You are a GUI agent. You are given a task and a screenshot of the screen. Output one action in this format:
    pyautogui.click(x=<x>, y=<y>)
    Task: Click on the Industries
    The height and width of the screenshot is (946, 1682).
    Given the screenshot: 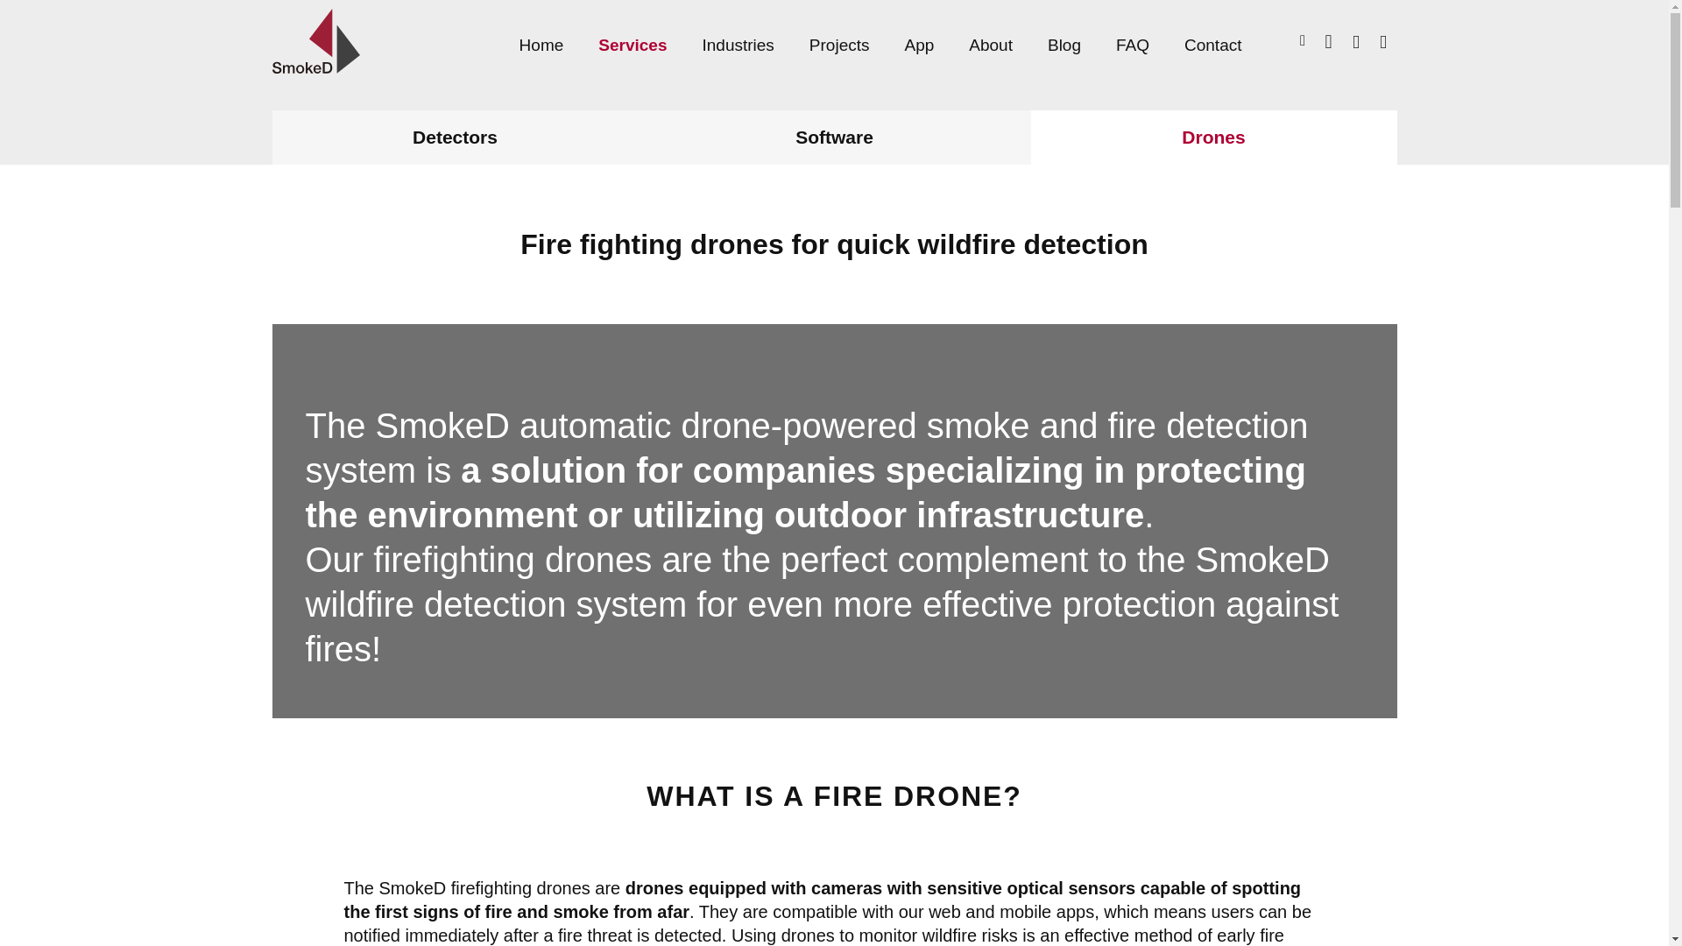 What is the action you would take?
    pyautogui.click(x=738, y=45)
    